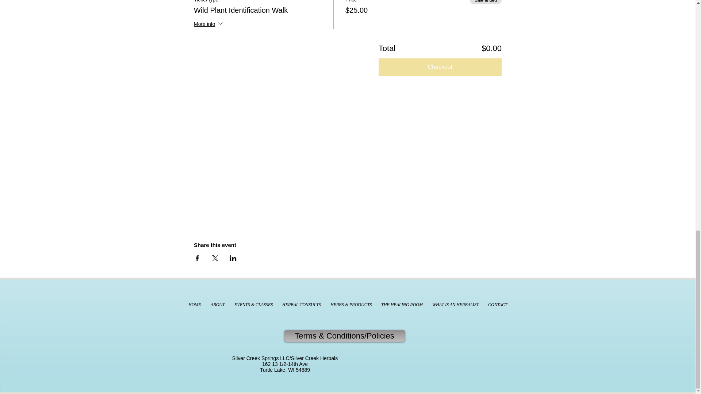  I want to click on HOME, so click(195, 301).